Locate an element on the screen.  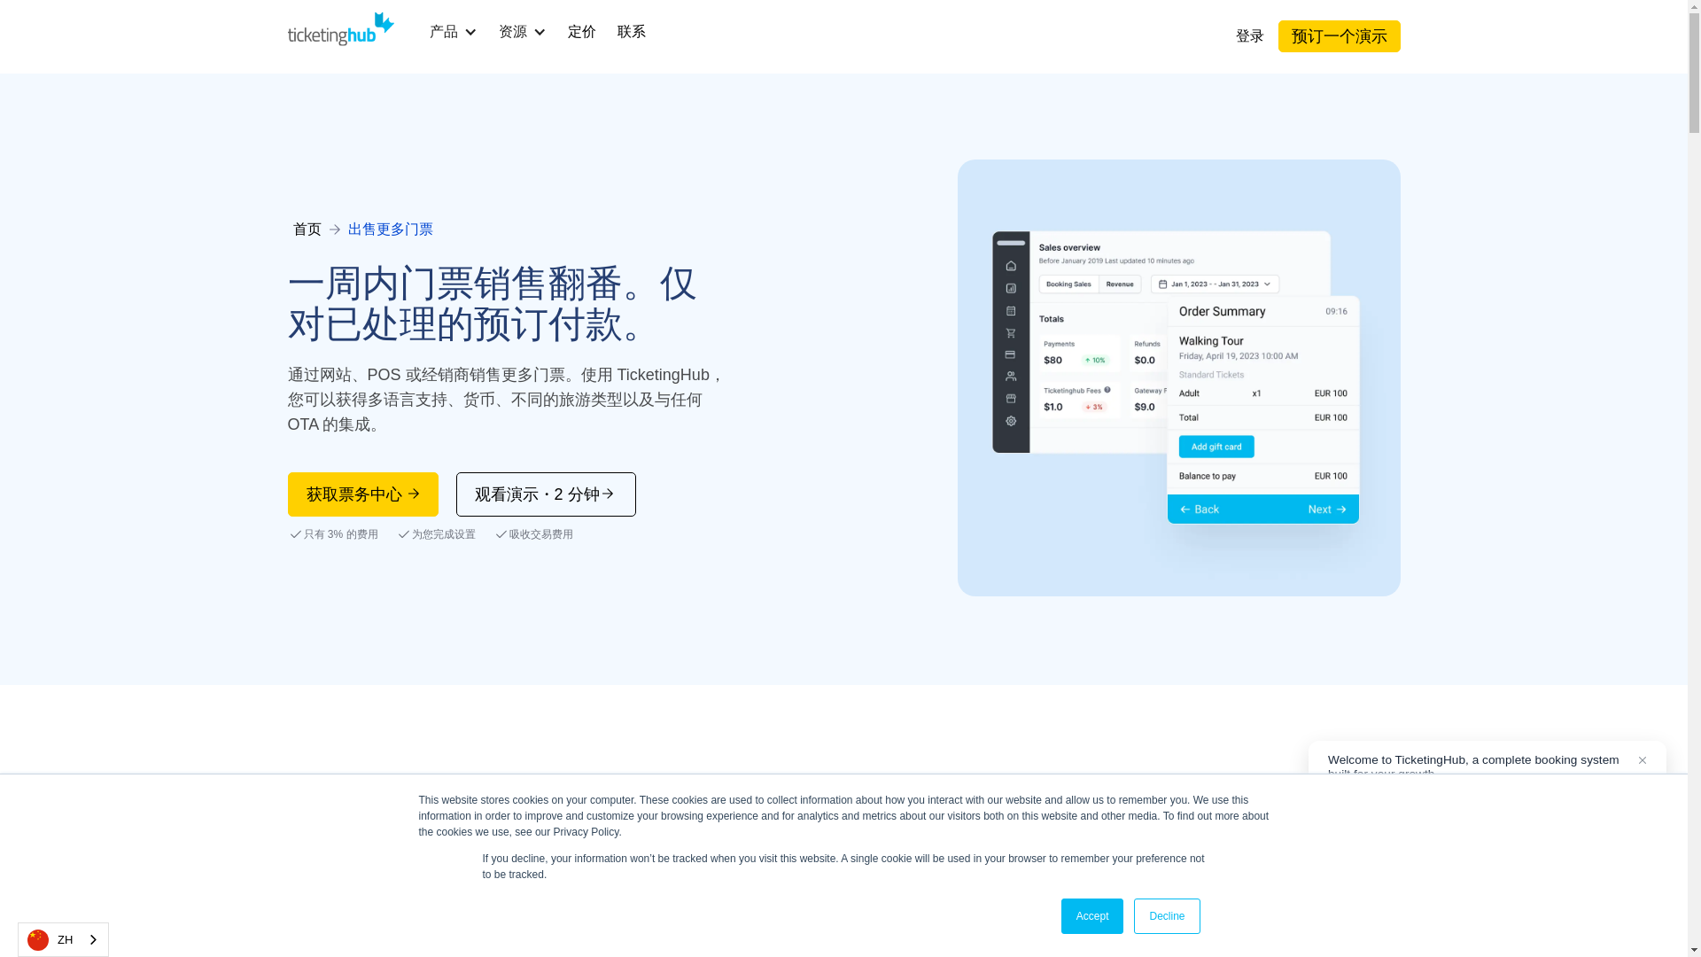
Accept is located at coordinates (1093, 916).